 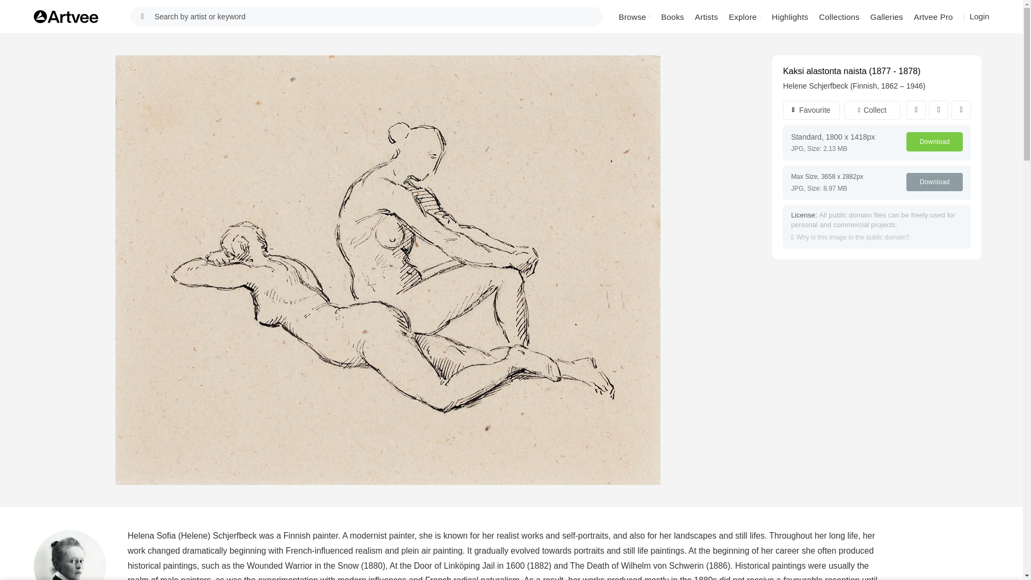 I want to click on Favourite, so click(x=811, y=110).